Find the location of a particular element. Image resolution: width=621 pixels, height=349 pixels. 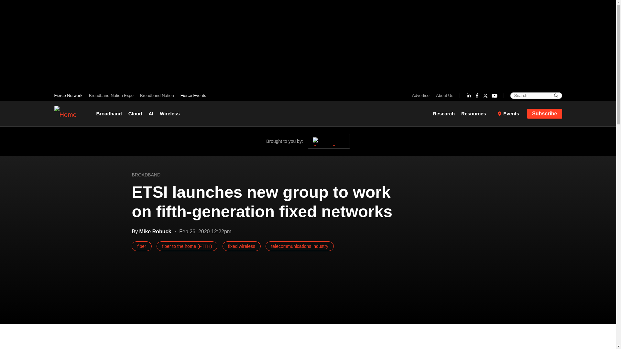

Cloud is located at coordinates (135, 114).